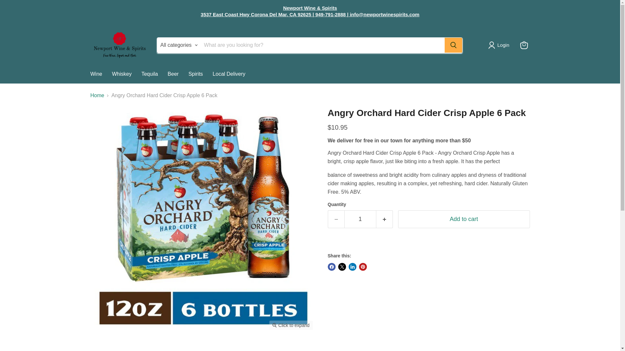 This screenshot has width=625, height=351. What do you see at coordinates (121, 74) in the screenshot?
I see `Whiskey` at bounding box center [121, 74].